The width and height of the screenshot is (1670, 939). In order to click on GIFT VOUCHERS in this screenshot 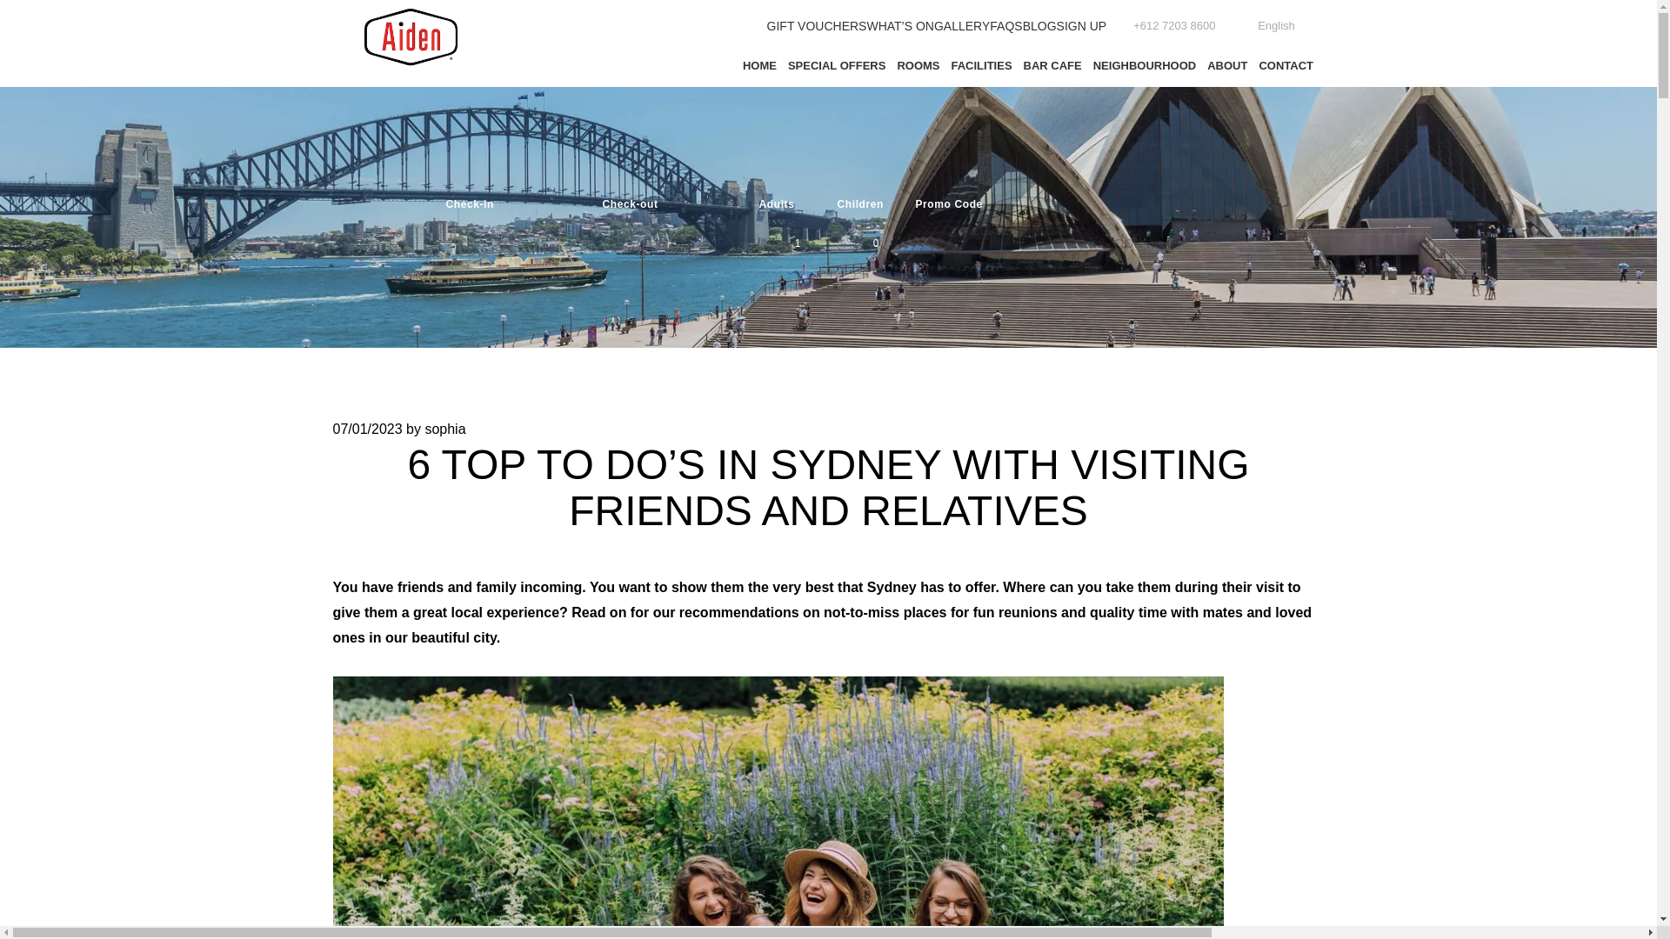, I will do `click(816, 25)`.